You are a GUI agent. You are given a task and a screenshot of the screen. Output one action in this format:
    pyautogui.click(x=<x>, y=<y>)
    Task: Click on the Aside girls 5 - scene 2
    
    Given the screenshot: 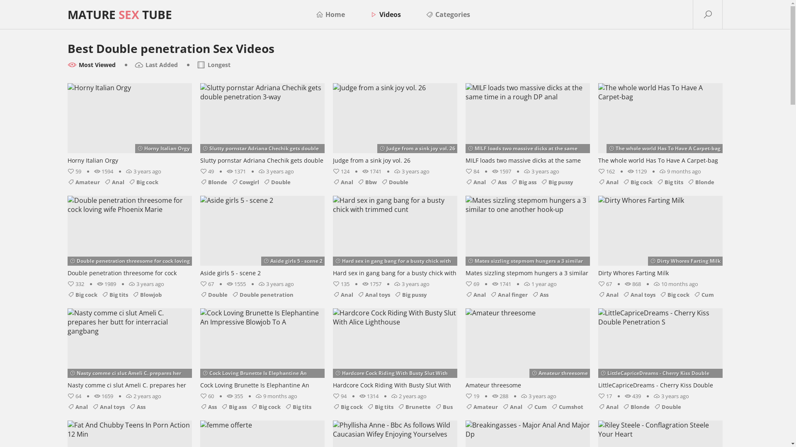 What is the action you would take?
    pyautogui.click(x=262, y=237)
    